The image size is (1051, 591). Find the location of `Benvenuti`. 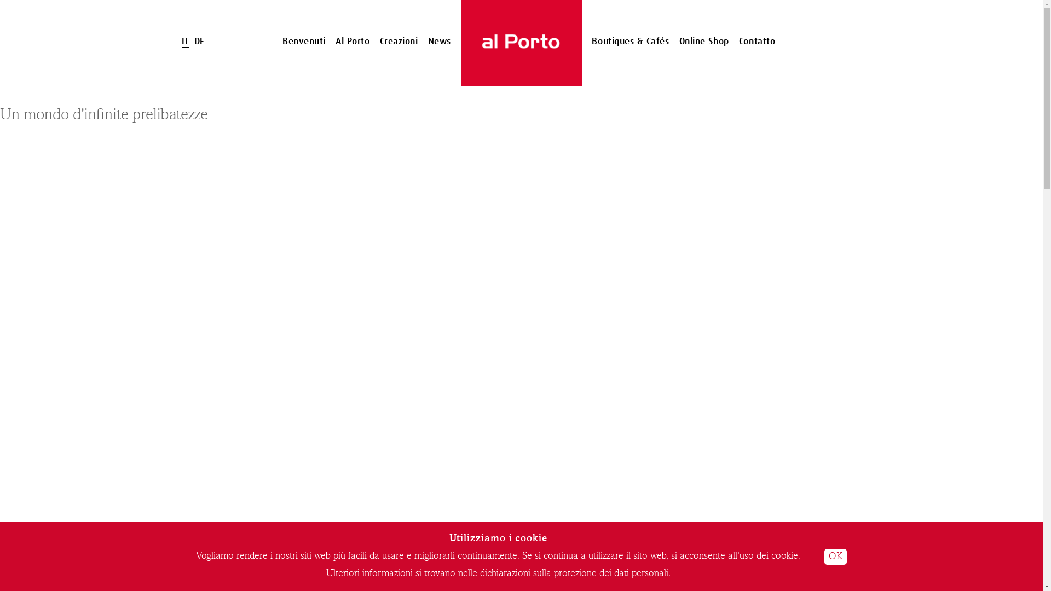

Benvenuti is located at coordinates (304, 42).